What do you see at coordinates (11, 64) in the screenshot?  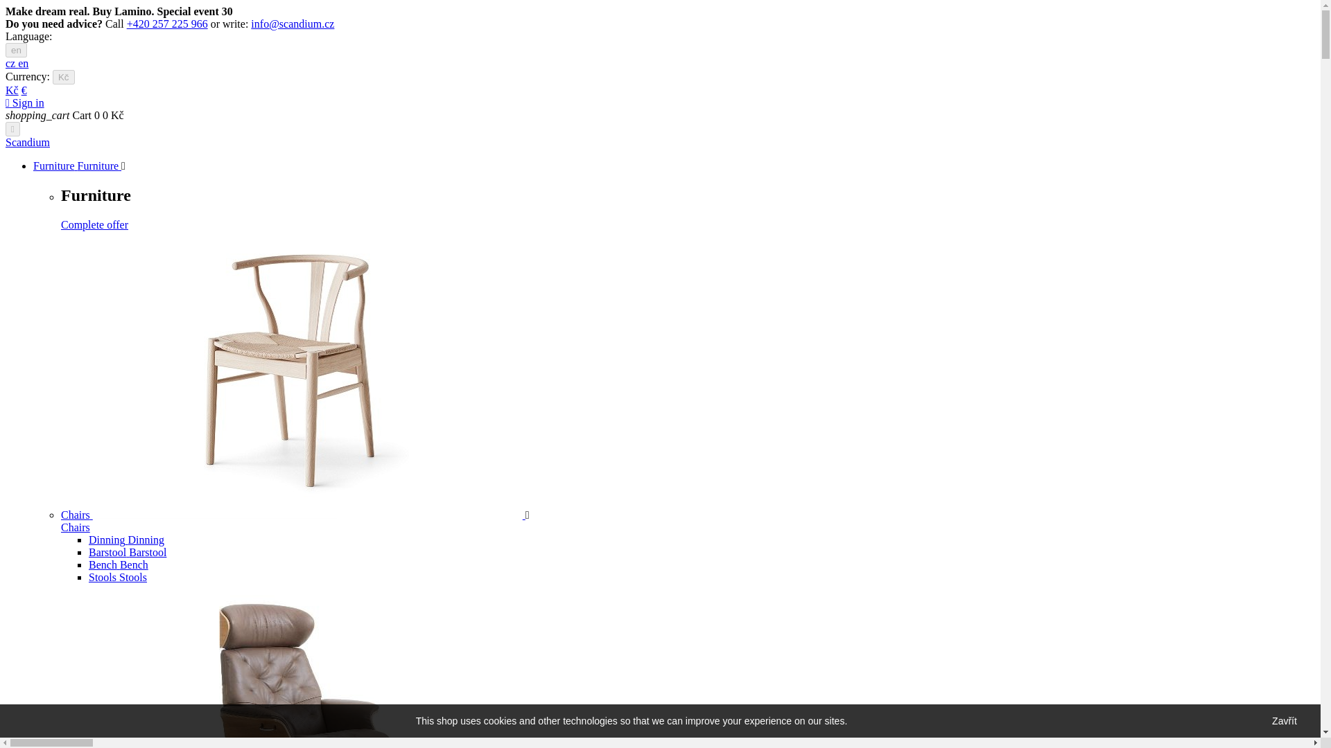 I see `cz` at bounding box center [11, 64].